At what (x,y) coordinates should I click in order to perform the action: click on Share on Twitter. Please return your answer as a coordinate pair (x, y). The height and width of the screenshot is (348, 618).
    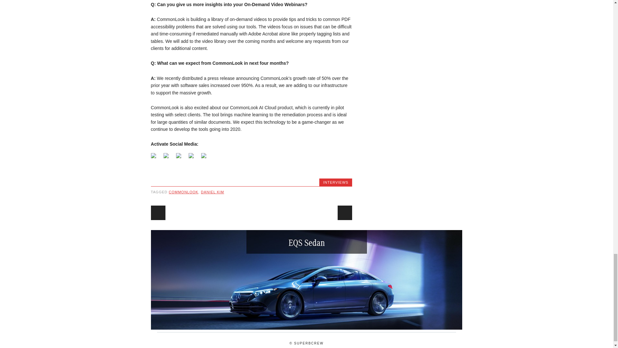
    Looking at the image, I should click on (167, 157).